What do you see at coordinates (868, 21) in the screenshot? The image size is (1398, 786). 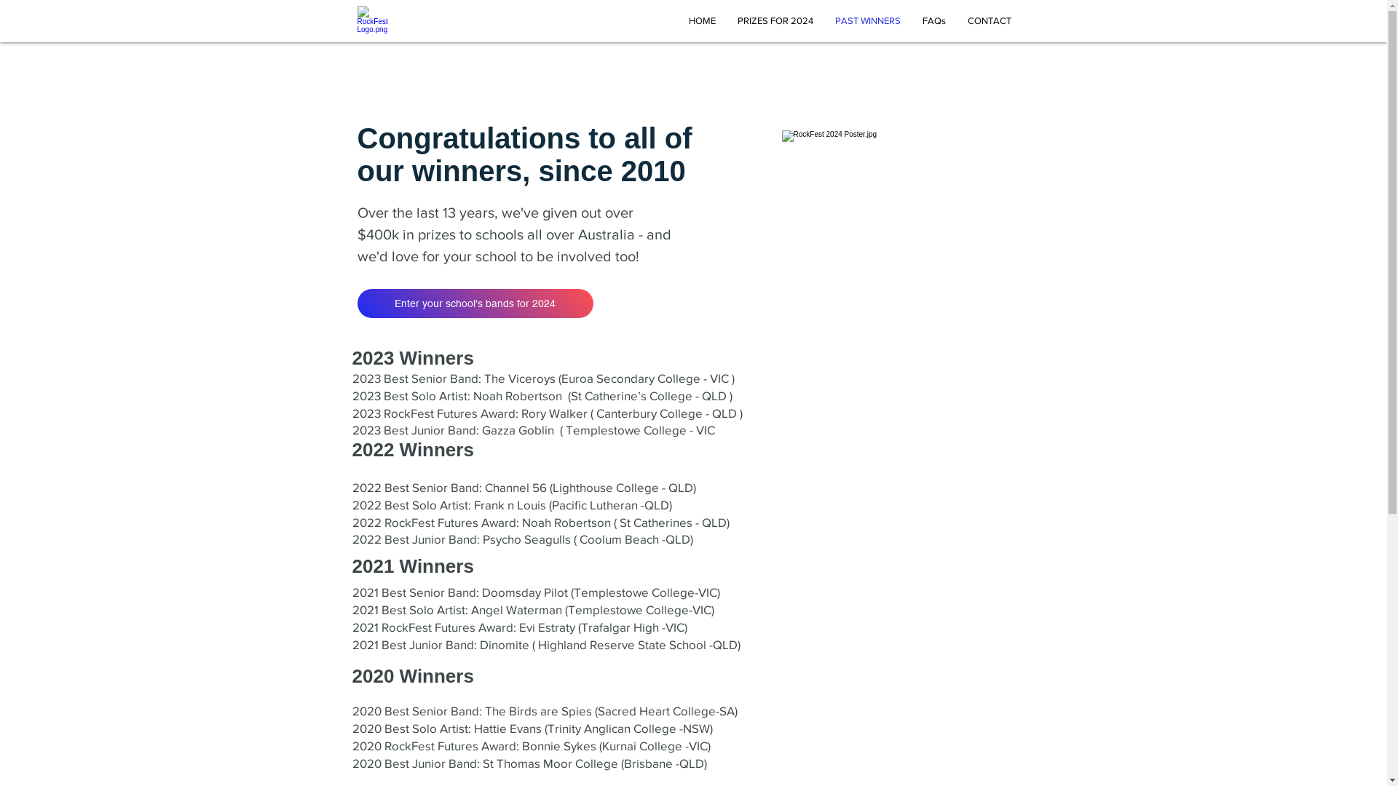 I see `PAST WINNERS` at bounding box center [868, 21].